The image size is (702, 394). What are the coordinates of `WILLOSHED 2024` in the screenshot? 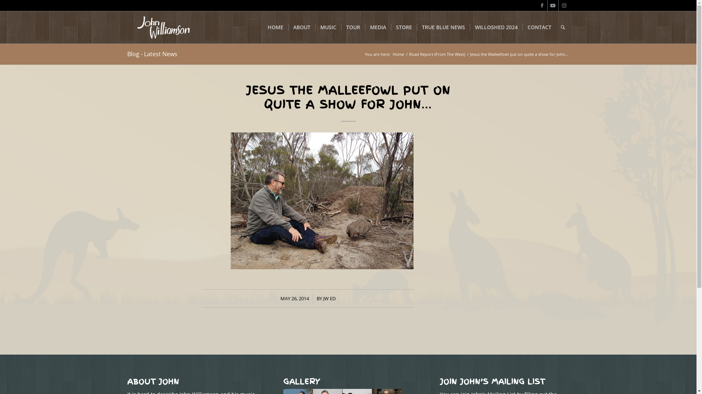 It's located at (496, 27).